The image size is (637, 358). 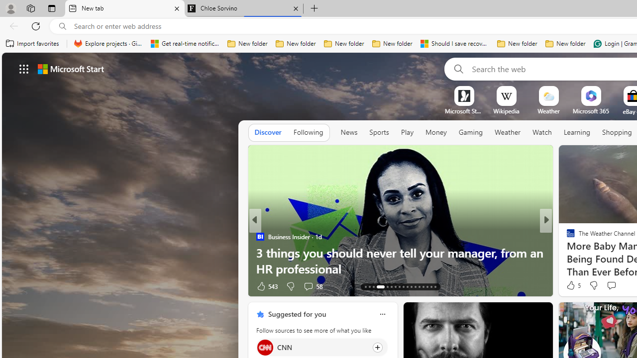 I want to click on Import favorites, so click(x=33, y=44).